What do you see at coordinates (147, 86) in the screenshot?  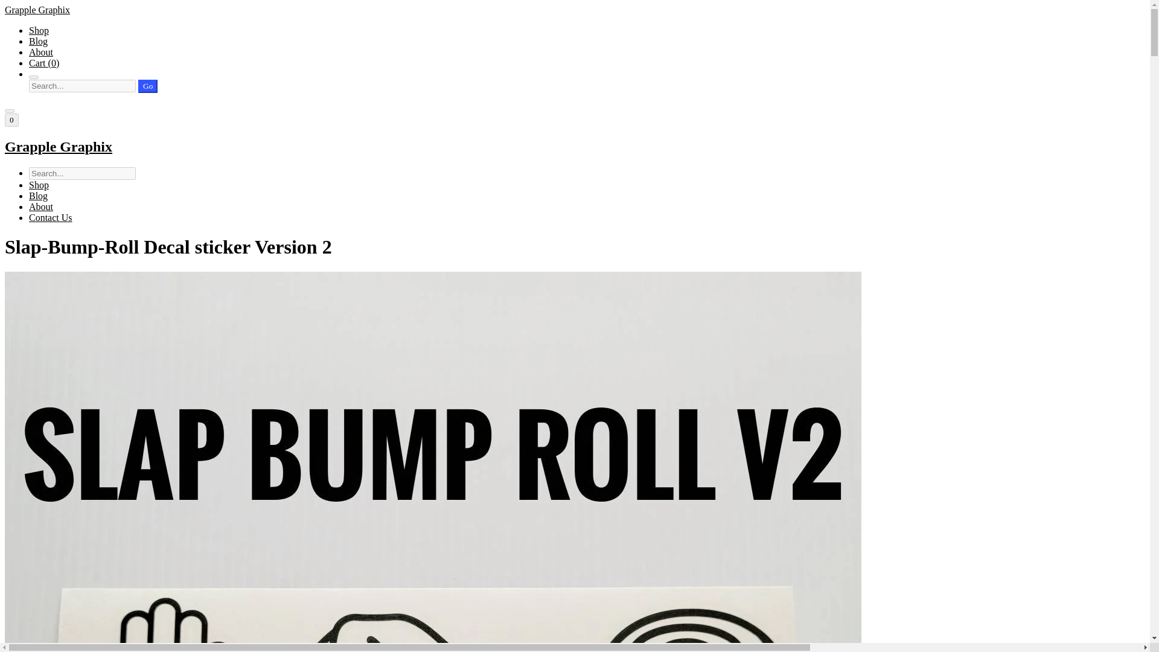 I see `Go` at bounding box center [147, 86].